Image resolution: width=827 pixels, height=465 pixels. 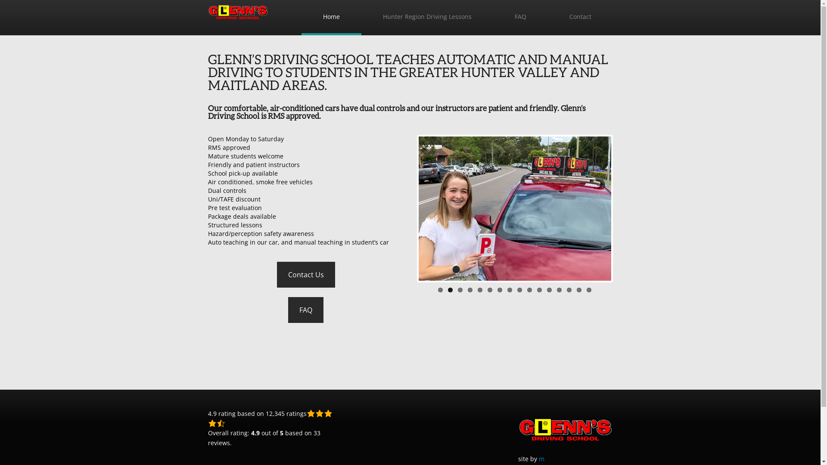 What do you see at coordinates (589, 290) in the screenshot?
I see `16` at bounding box center [589, 290].